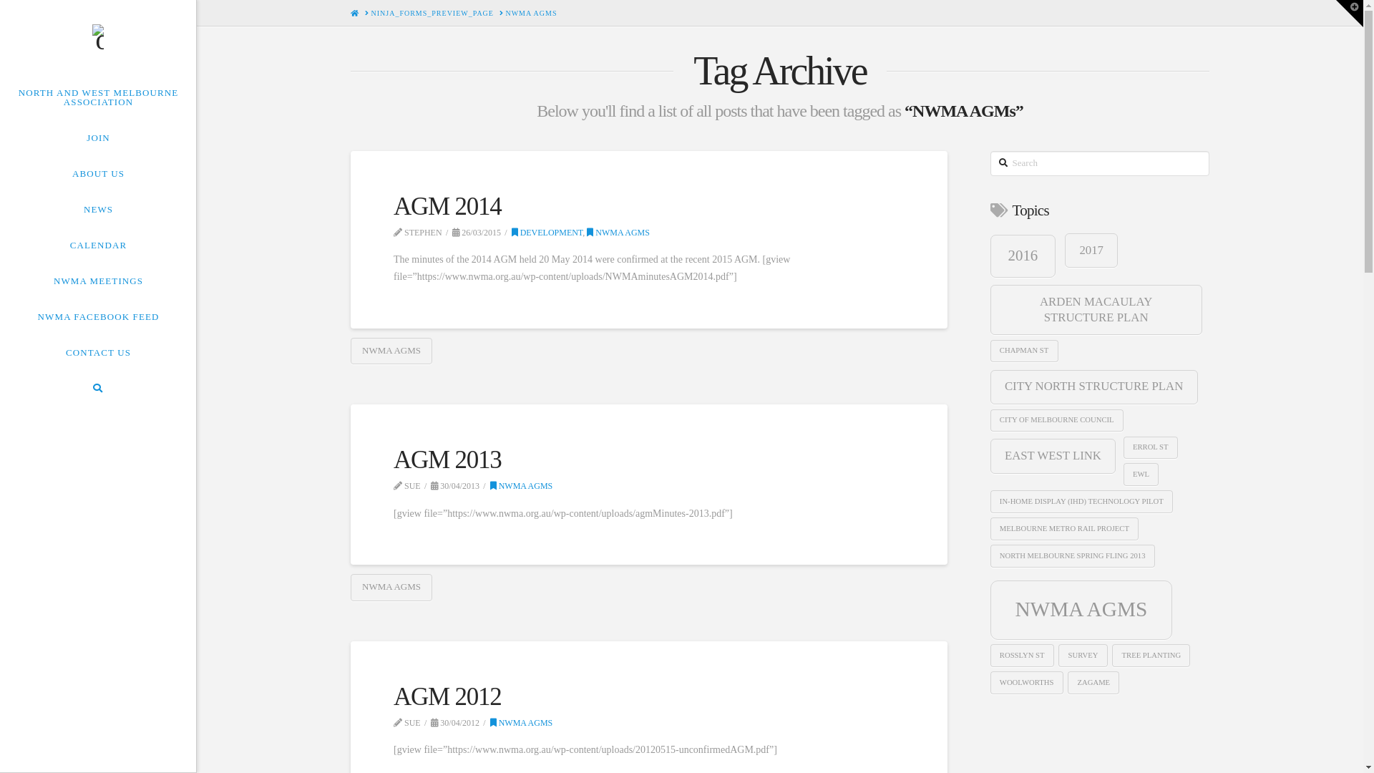 Image resolution: width=1374 pixels, height=773 pixels. Describe the element at coordinates (98, 316) in the screenshot. I see `NWMA FACEBOOK FEED` at that location.